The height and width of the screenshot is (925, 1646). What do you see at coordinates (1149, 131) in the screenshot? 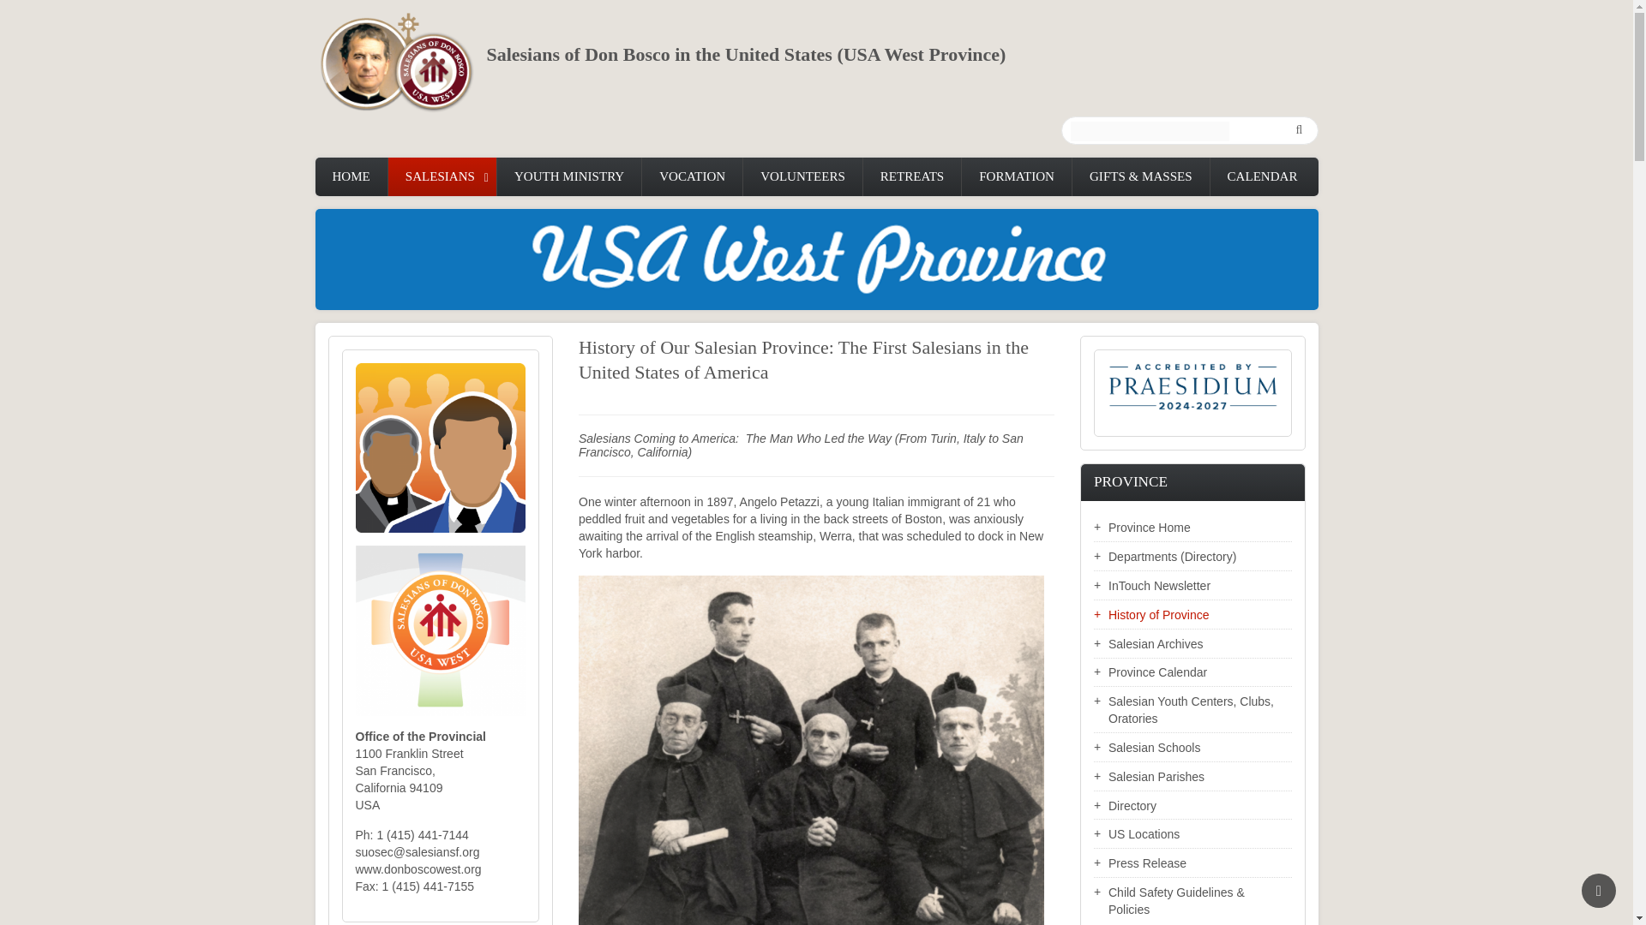
I see `Enter the terms you wish to search for.` at bounding box center [1149, 131].